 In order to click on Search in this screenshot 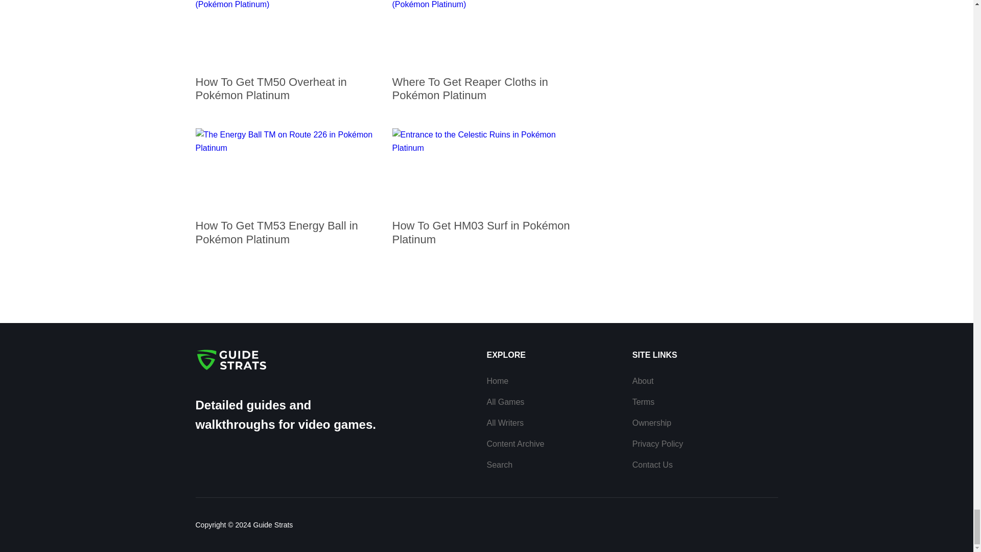, I will do `click(499, 465)`.